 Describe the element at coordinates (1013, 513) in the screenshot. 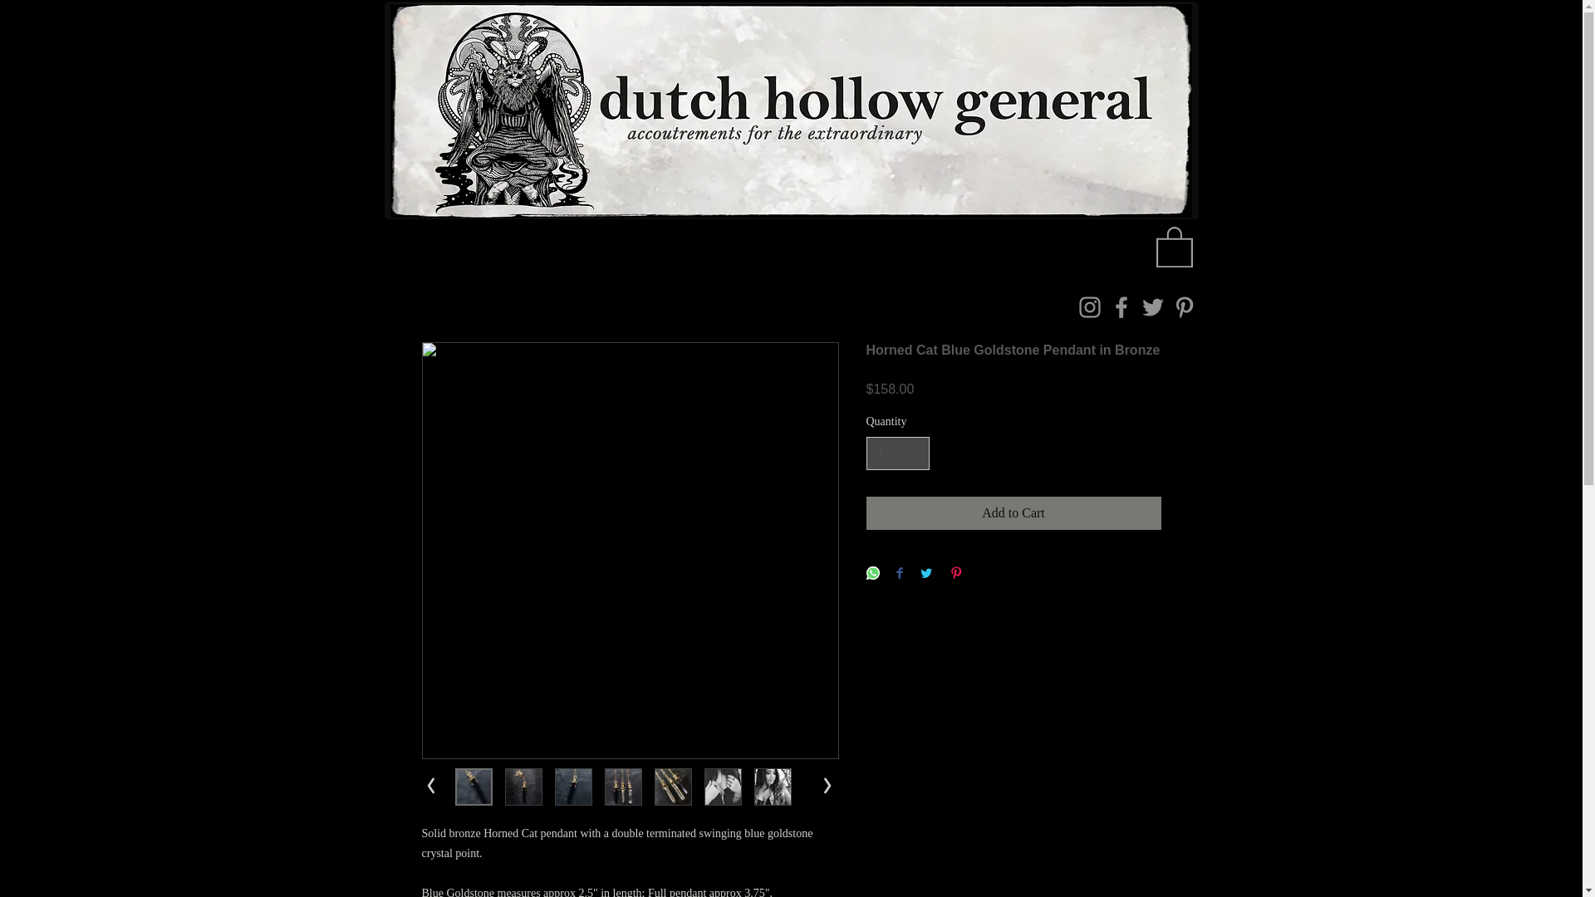

I see `Add to Cart` at that location.